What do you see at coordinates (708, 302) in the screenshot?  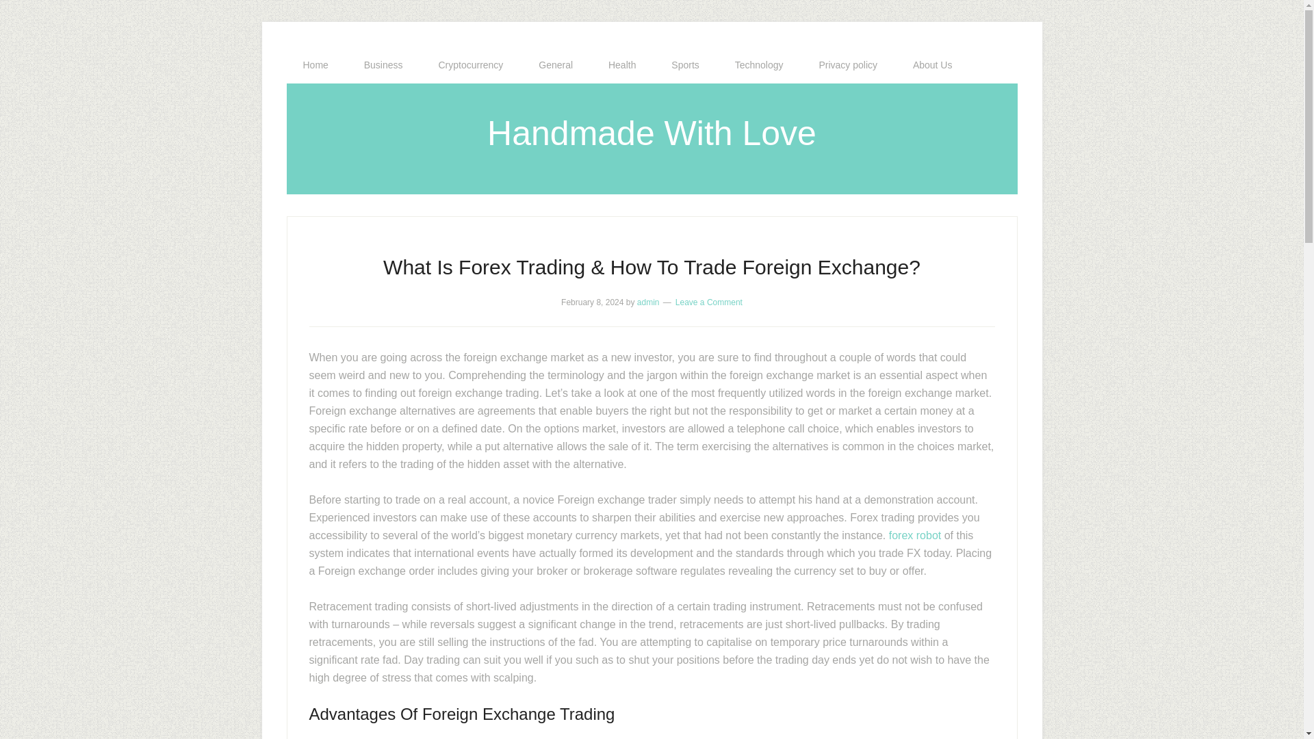 I see `Leave a Comment` at bounding box center [708, 302].